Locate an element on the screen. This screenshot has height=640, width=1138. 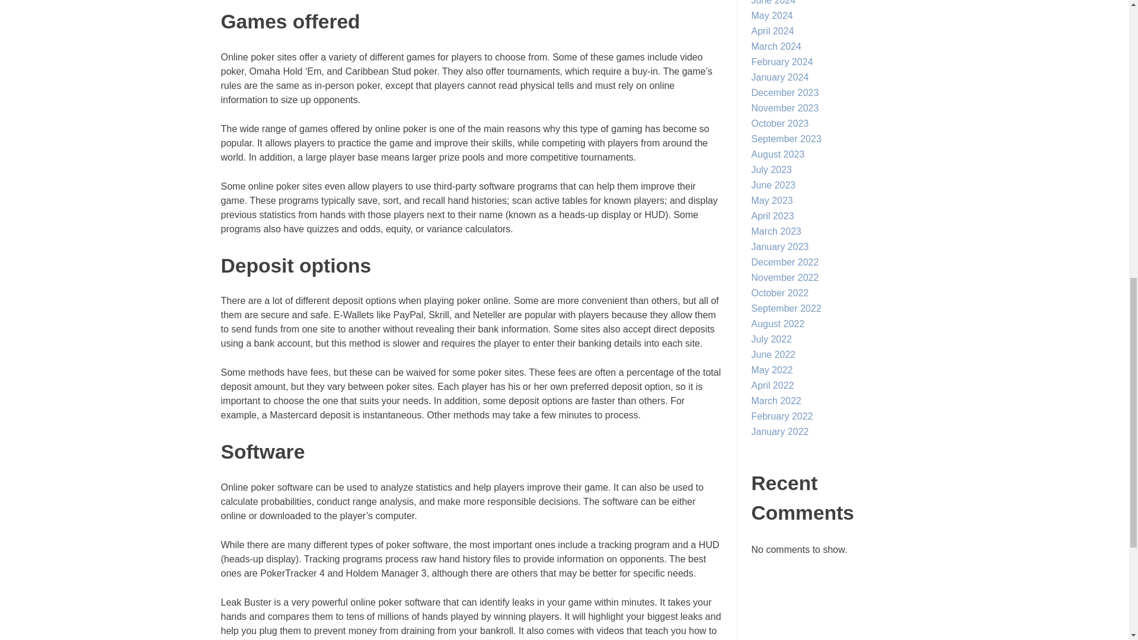
January 2024 is located at coordinates (780, 77).